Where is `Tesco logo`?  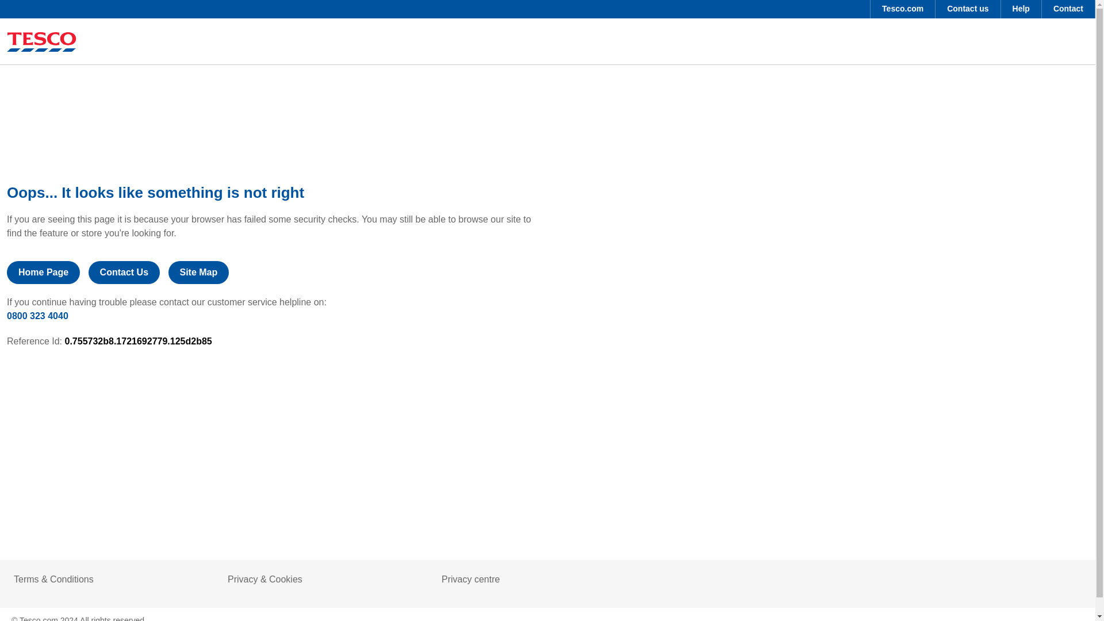
Tesco logo is located at coordinates (41, 42).